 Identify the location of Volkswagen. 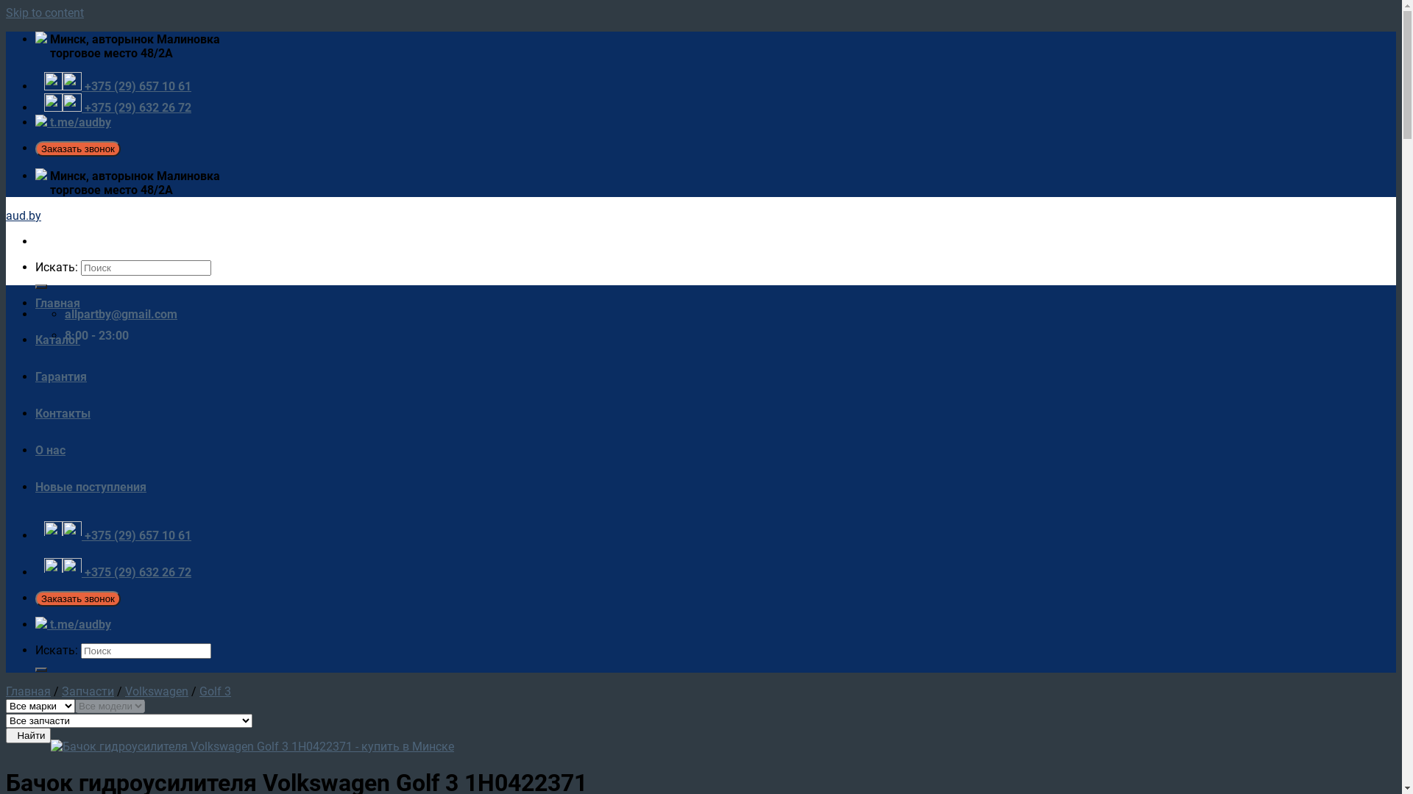
(157, 691).